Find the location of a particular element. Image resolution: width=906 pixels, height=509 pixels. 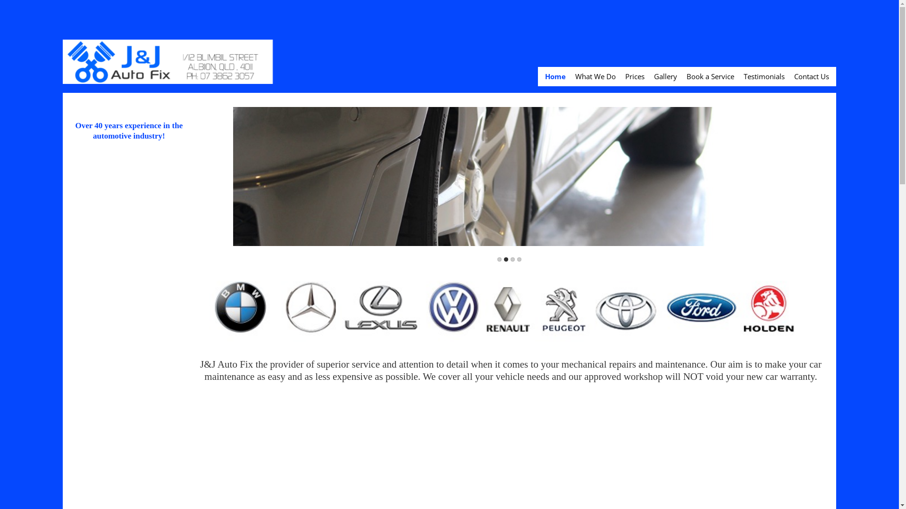

4 is located at coordinates (519, 259).